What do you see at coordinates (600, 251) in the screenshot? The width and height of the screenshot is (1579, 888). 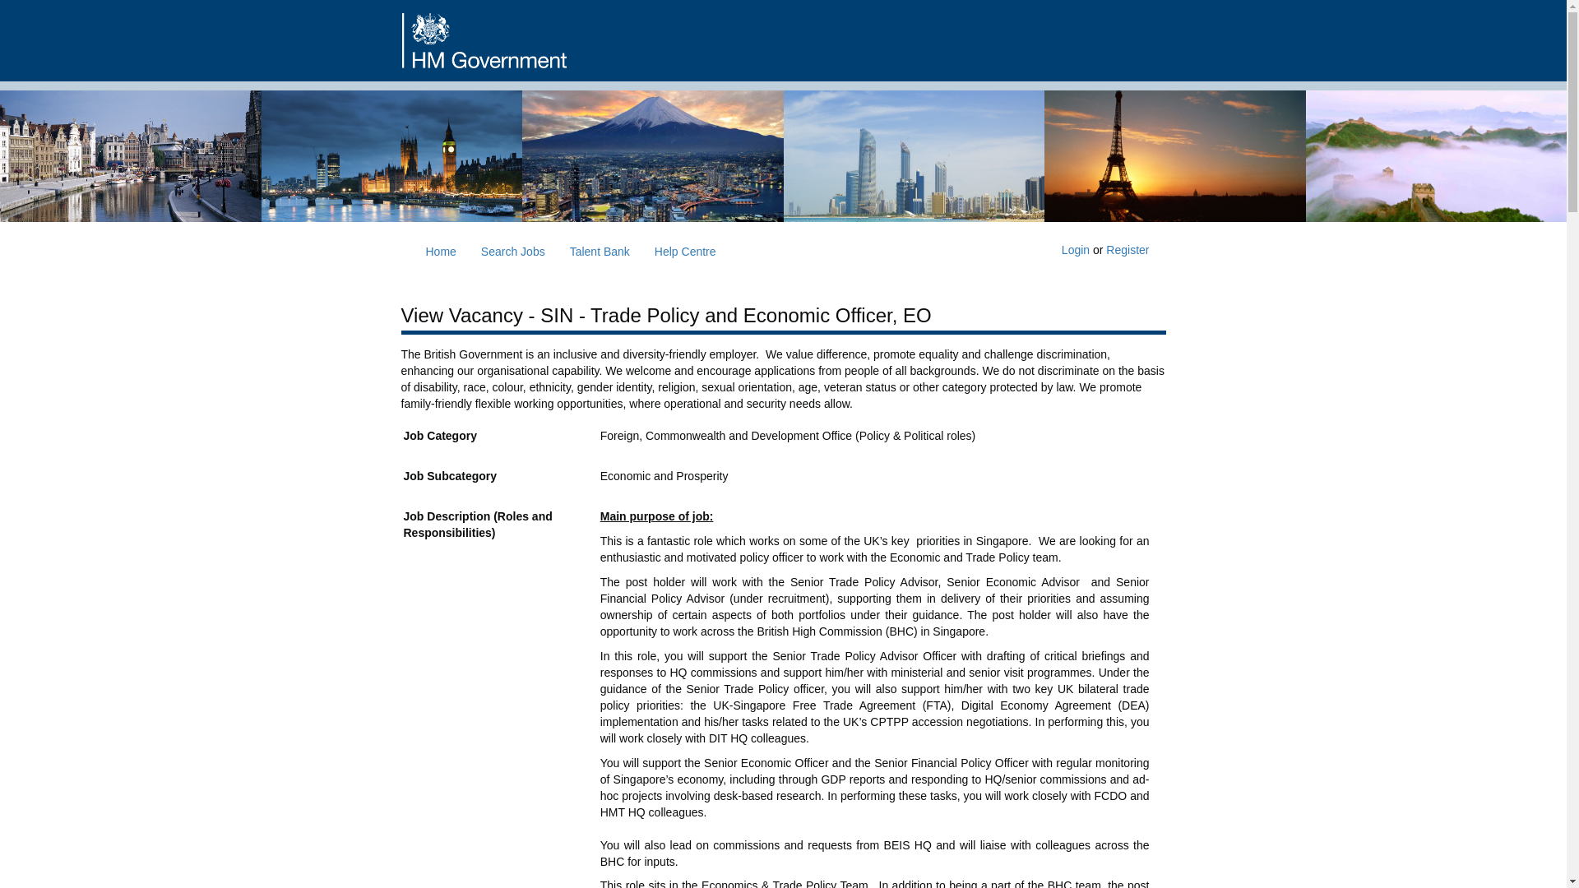 I see `Talent Bank` at bounding box center [600, 251].